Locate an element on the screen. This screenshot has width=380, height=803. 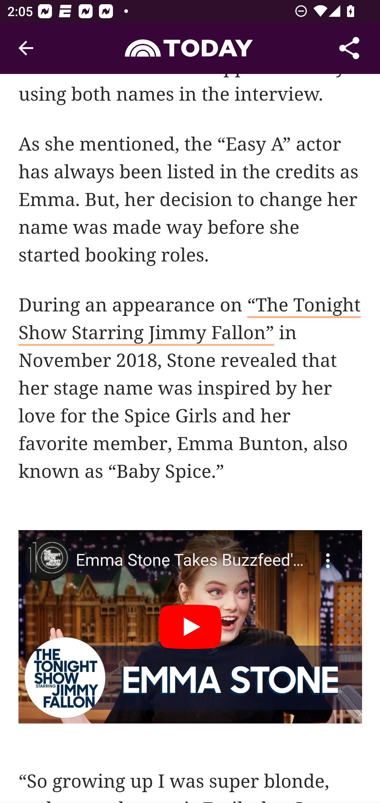
Play is located at coordinates (191, 627).